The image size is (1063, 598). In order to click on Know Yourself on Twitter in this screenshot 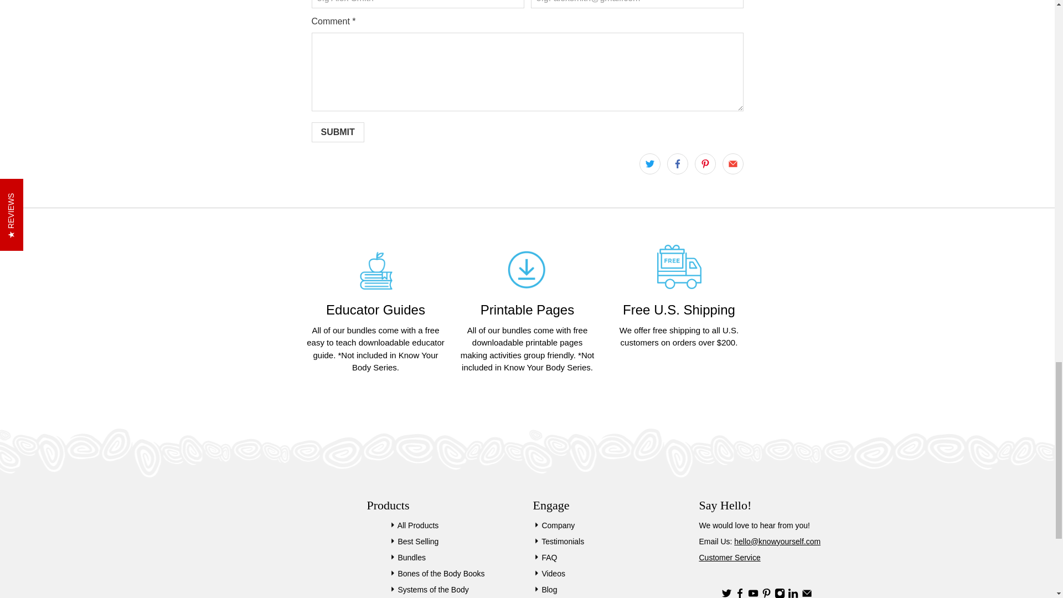, I will do `click(725, 595)`.